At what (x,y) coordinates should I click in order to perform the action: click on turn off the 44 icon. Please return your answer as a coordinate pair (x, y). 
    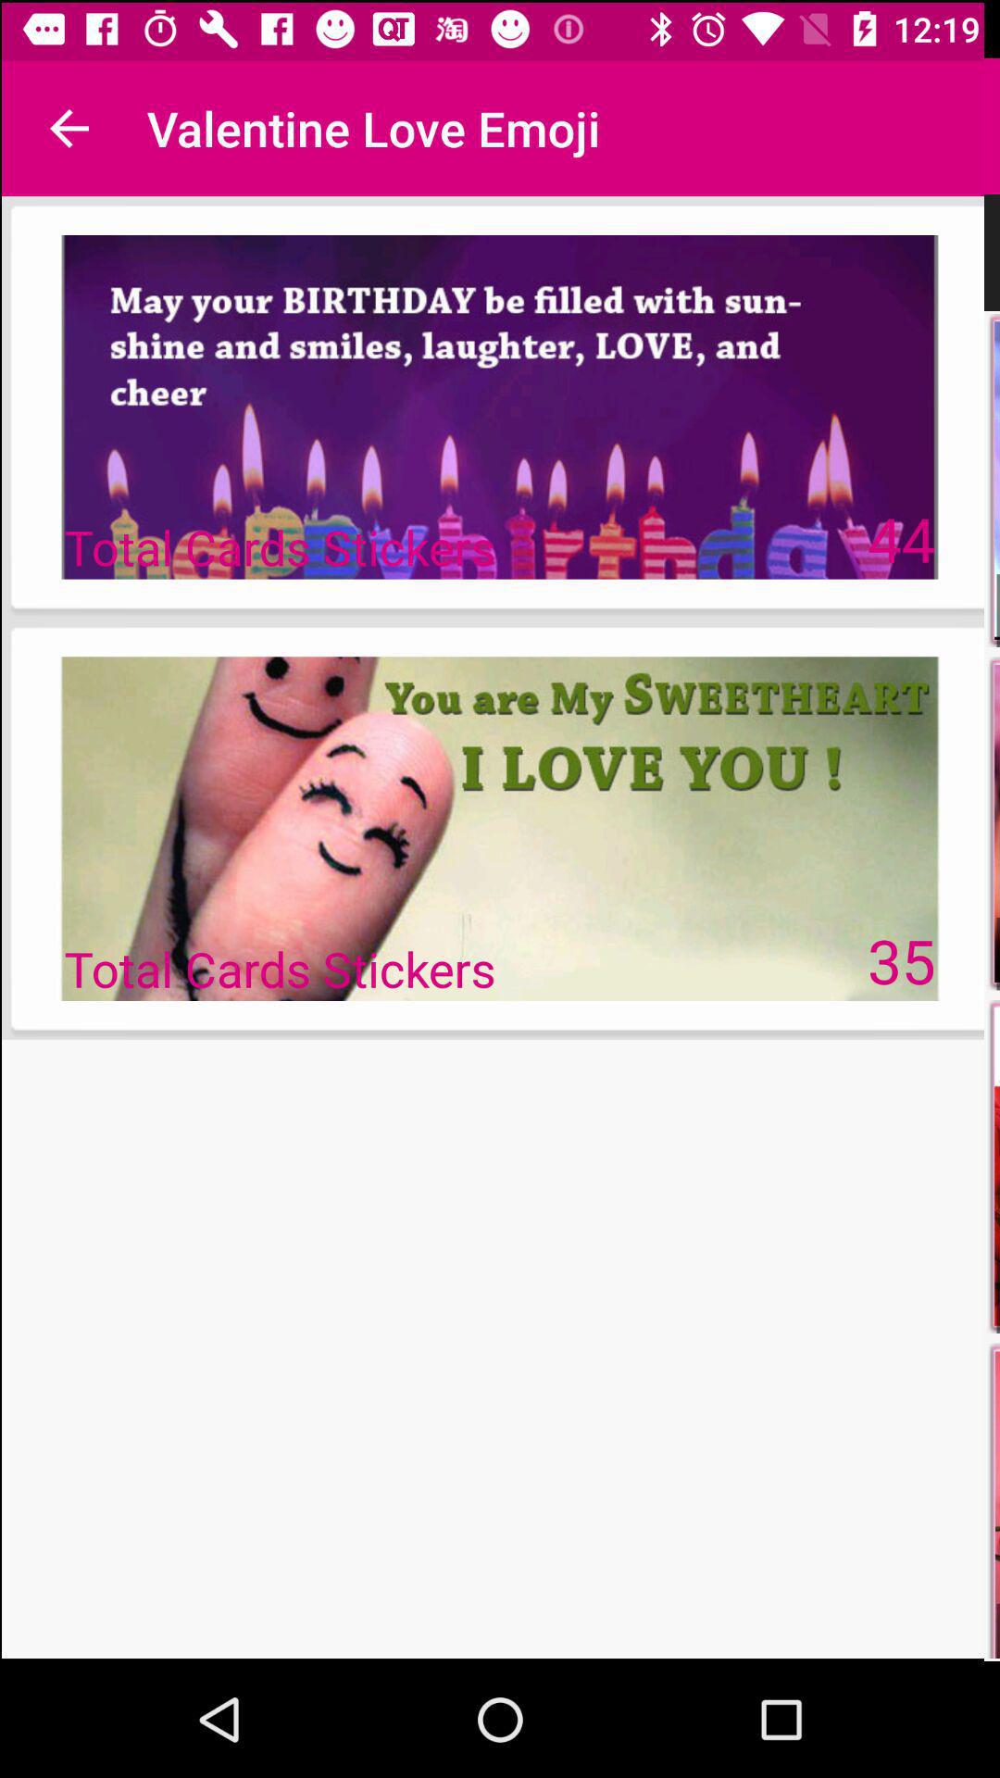
    Looking at the image, I should click on (902, 537).